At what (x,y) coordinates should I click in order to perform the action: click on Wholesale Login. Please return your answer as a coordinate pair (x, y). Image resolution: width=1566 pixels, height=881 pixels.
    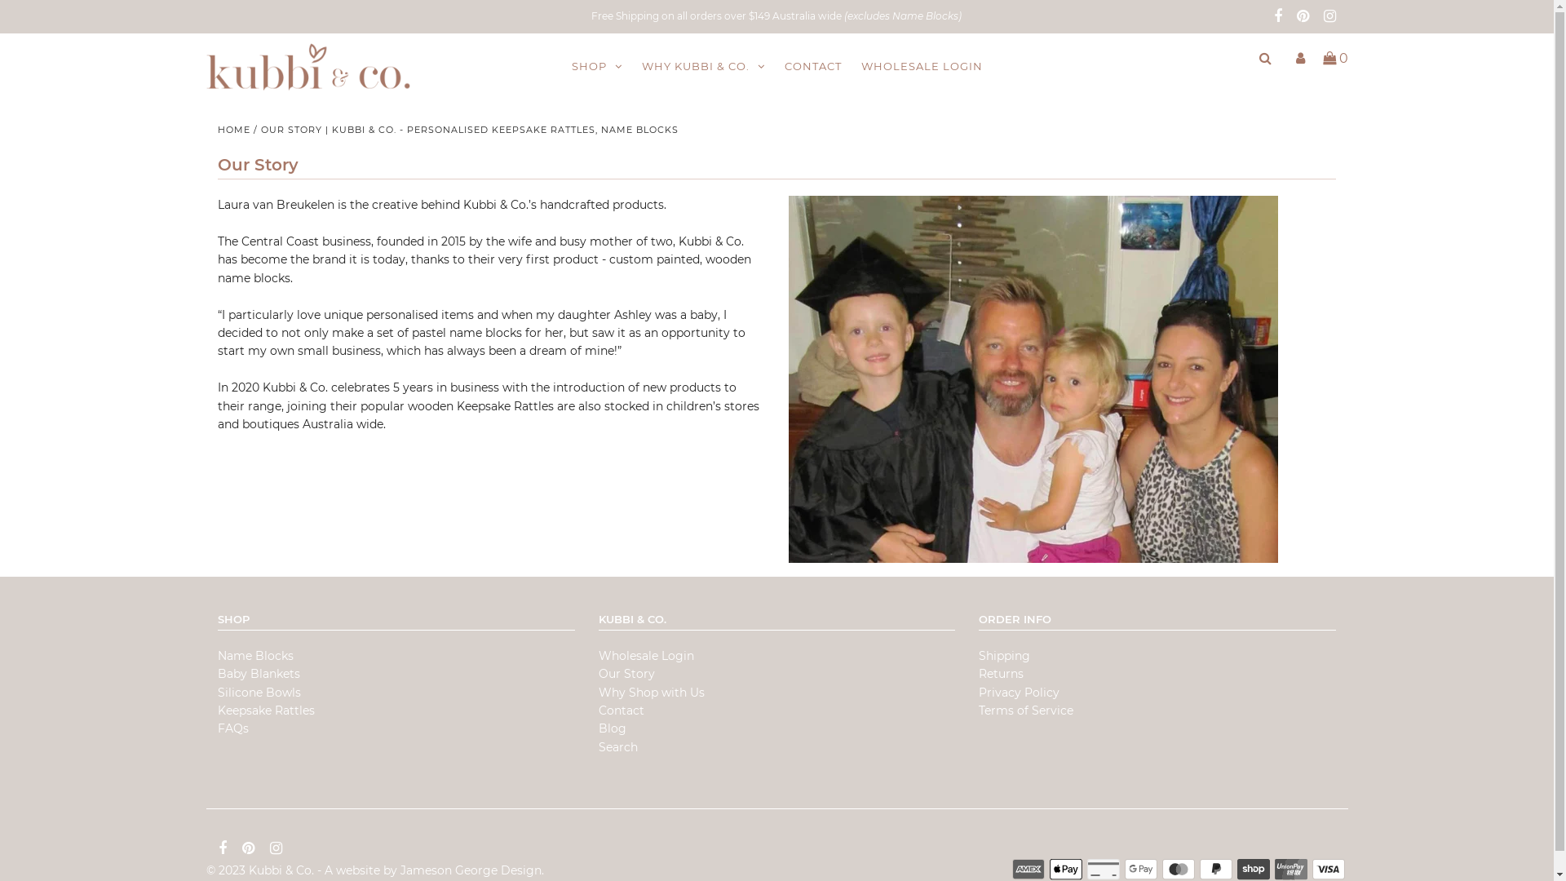
    Looking at the image, I should click on (646, 656).